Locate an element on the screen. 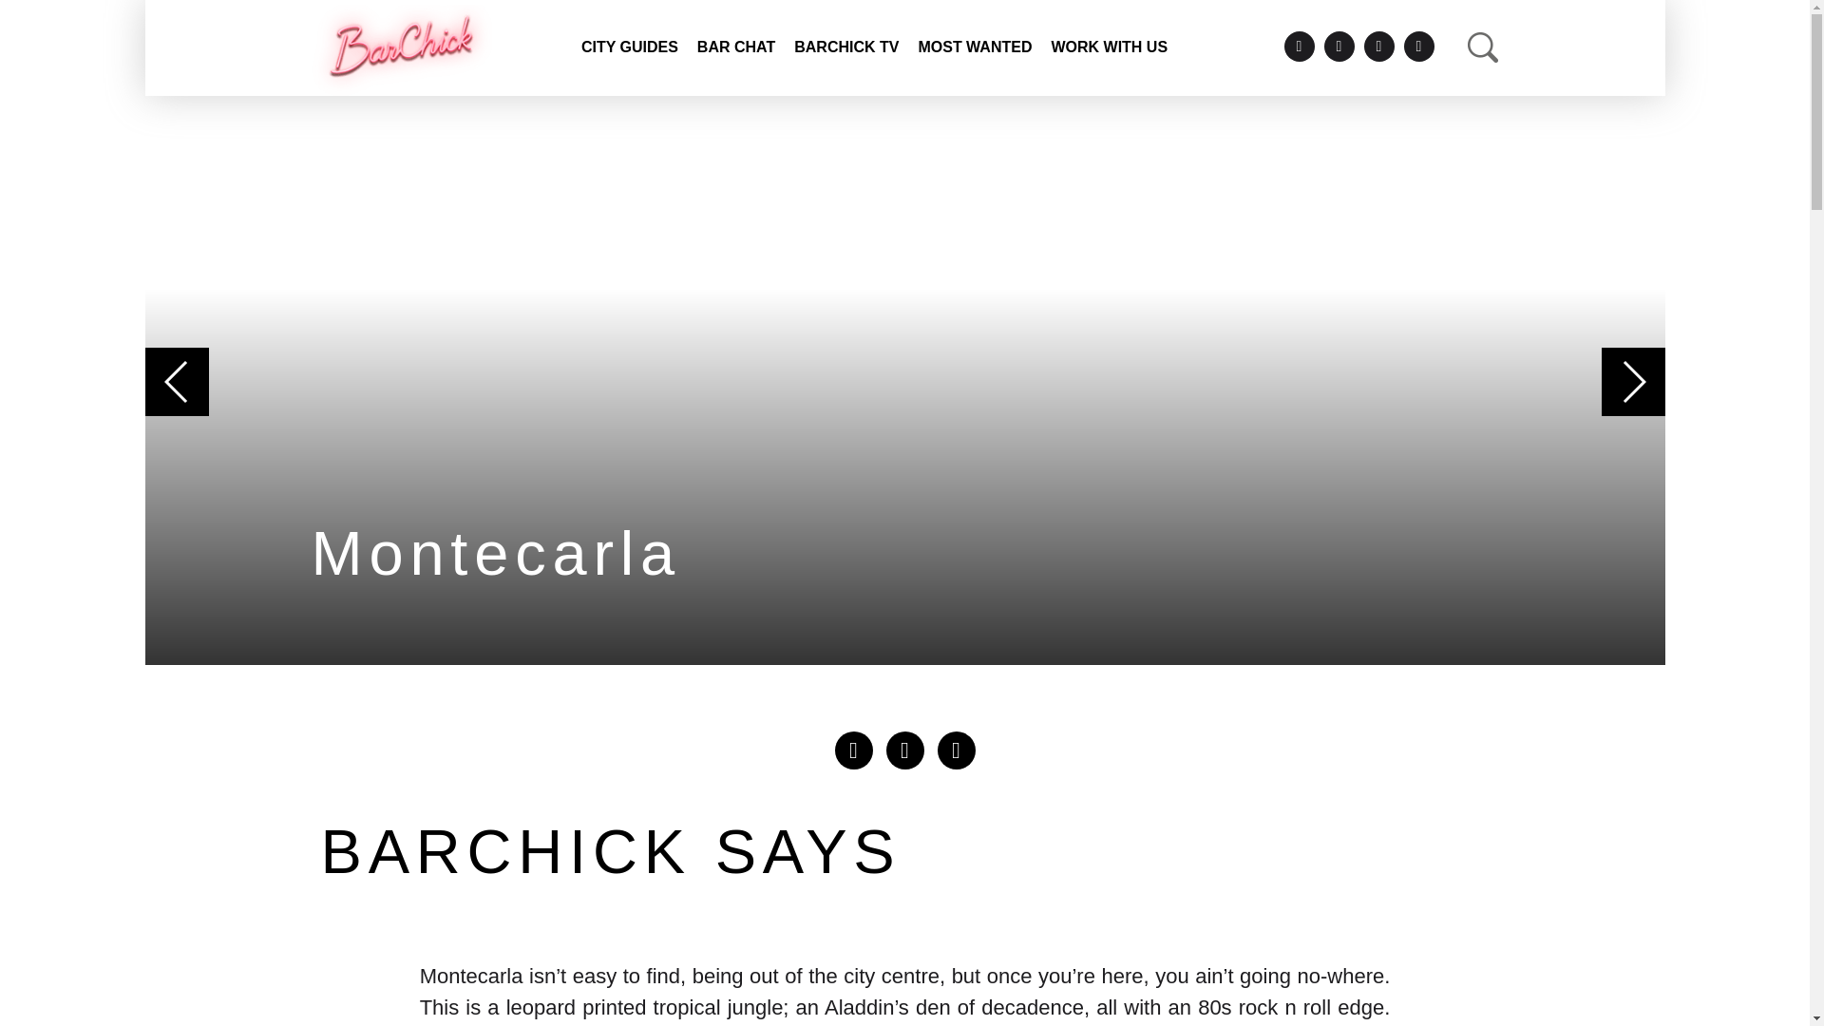 The image size is (1824, 1026). BAR CHAT is located at coordinates (735, 47).